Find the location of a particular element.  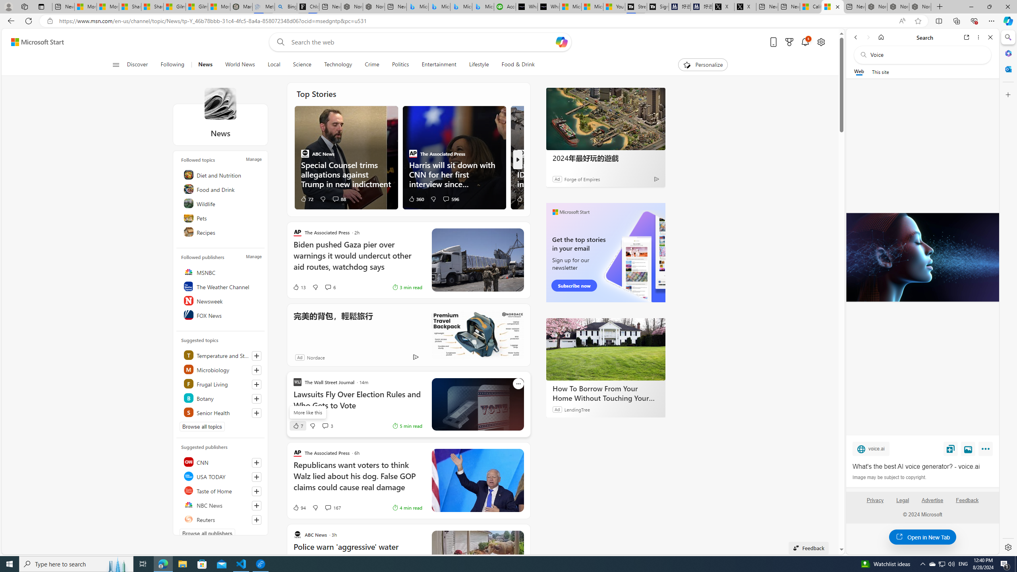

Local is located at coordinates (274, 65).